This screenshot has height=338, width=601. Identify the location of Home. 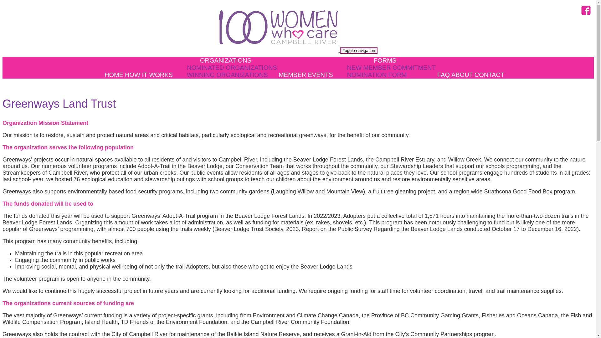
(280, 50).